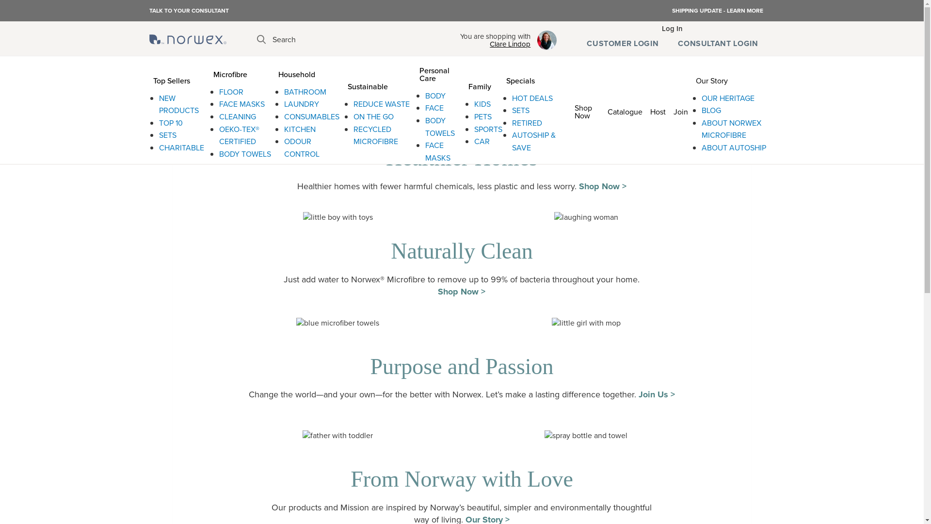  Describe the element at coordinates (462, 292) in the screenshot. I see `Shop Now >` at that location.